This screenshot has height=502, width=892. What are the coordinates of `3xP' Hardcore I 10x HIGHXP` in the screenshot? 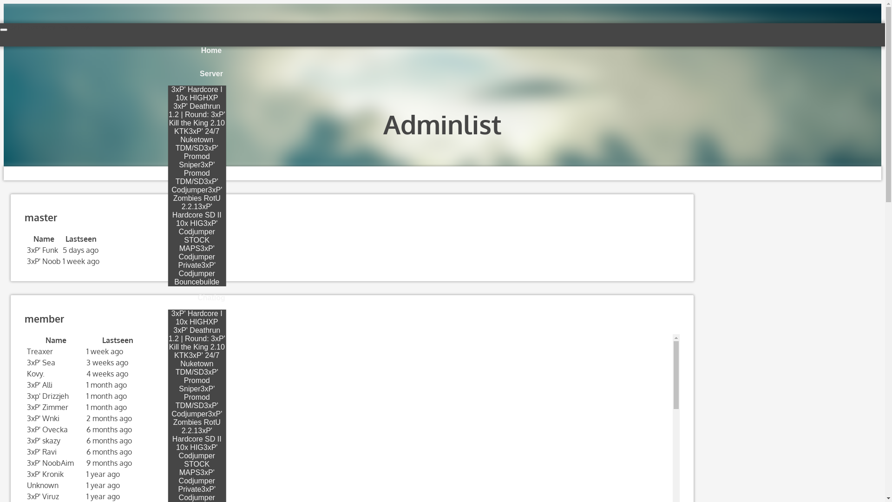 It's located at (197, 94).